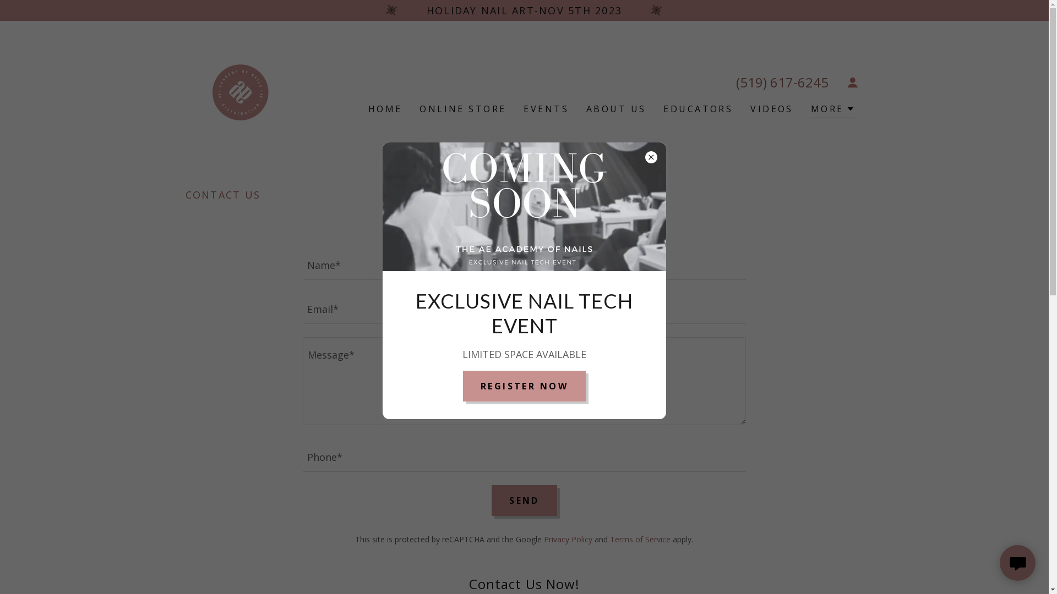 This screenshot has height=594, width=1057. I want to click on HOME, so click(385, 109).